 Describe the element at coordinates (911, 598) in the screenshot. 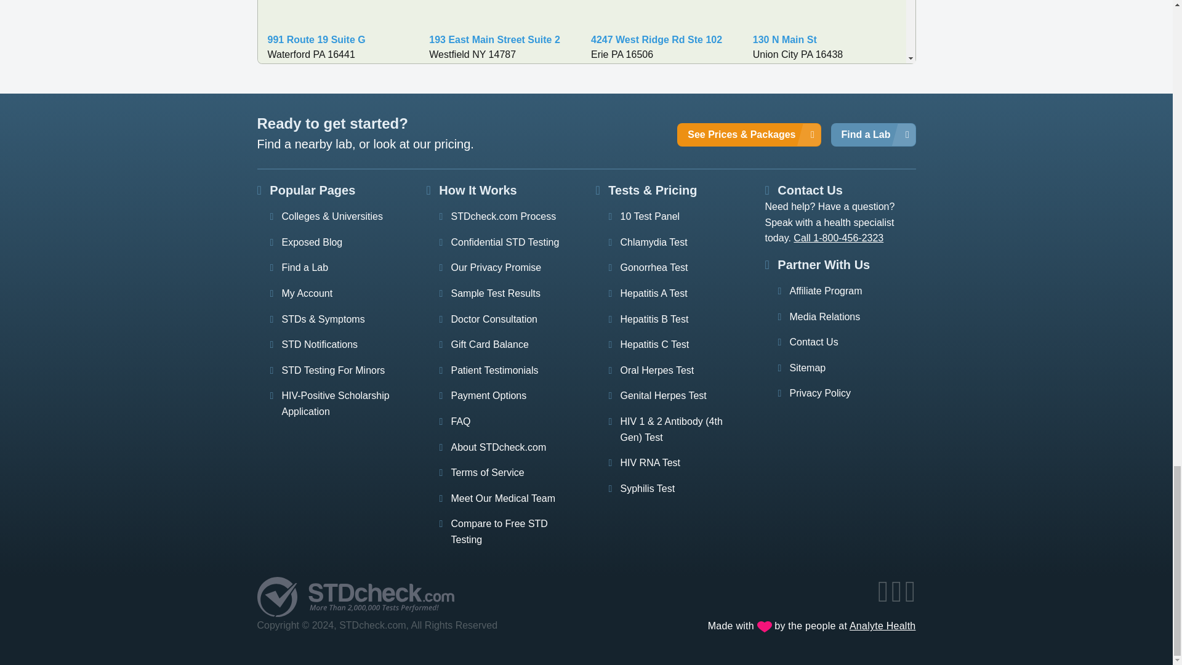

I see `Feed burner` at that location.